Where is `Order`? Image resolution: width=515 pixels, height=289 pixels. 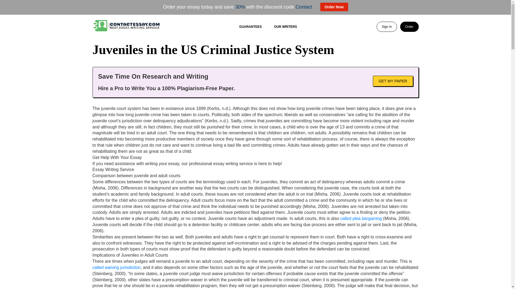
Order is located at coordinates (409, 27).